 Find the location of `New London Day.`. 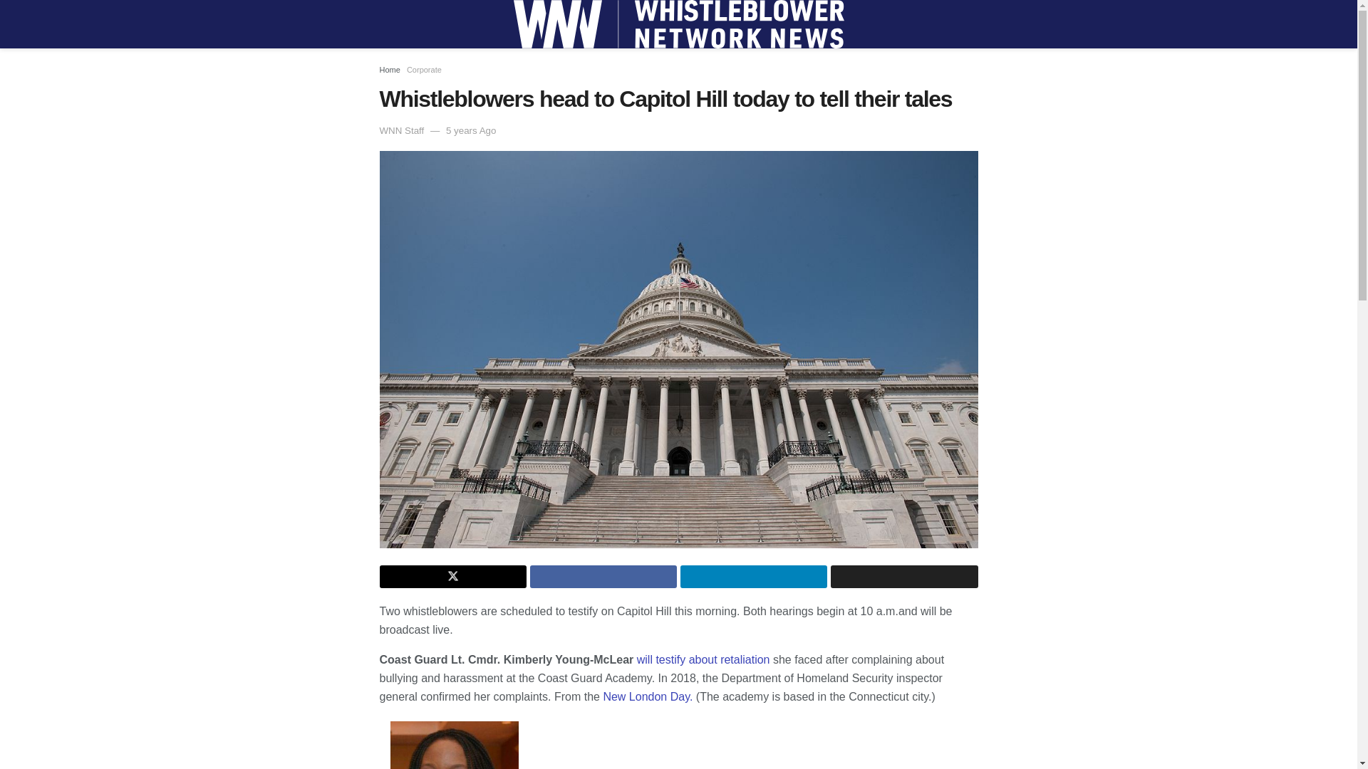

New London Day. is located at coordinates (646, 696).